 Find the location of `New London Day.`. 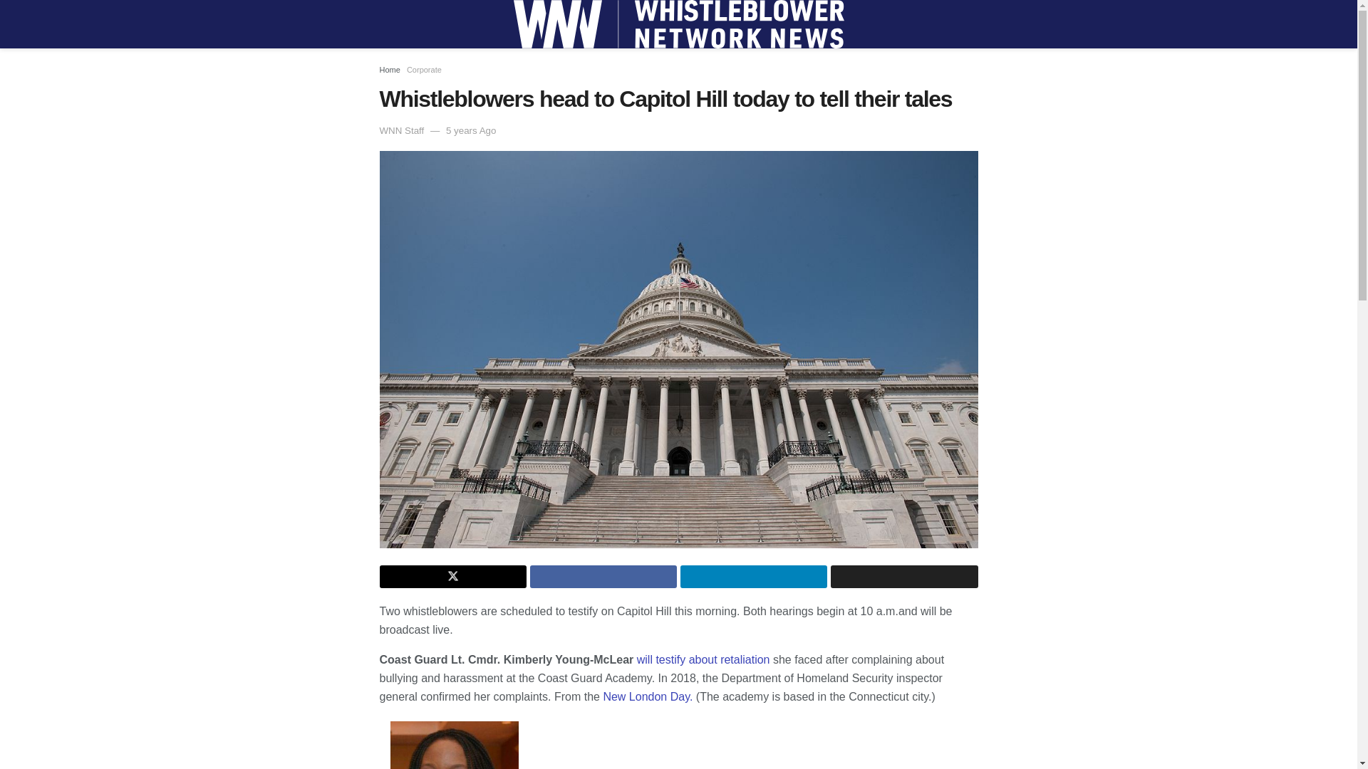

New London Day. is located at coordinates (646, 696).